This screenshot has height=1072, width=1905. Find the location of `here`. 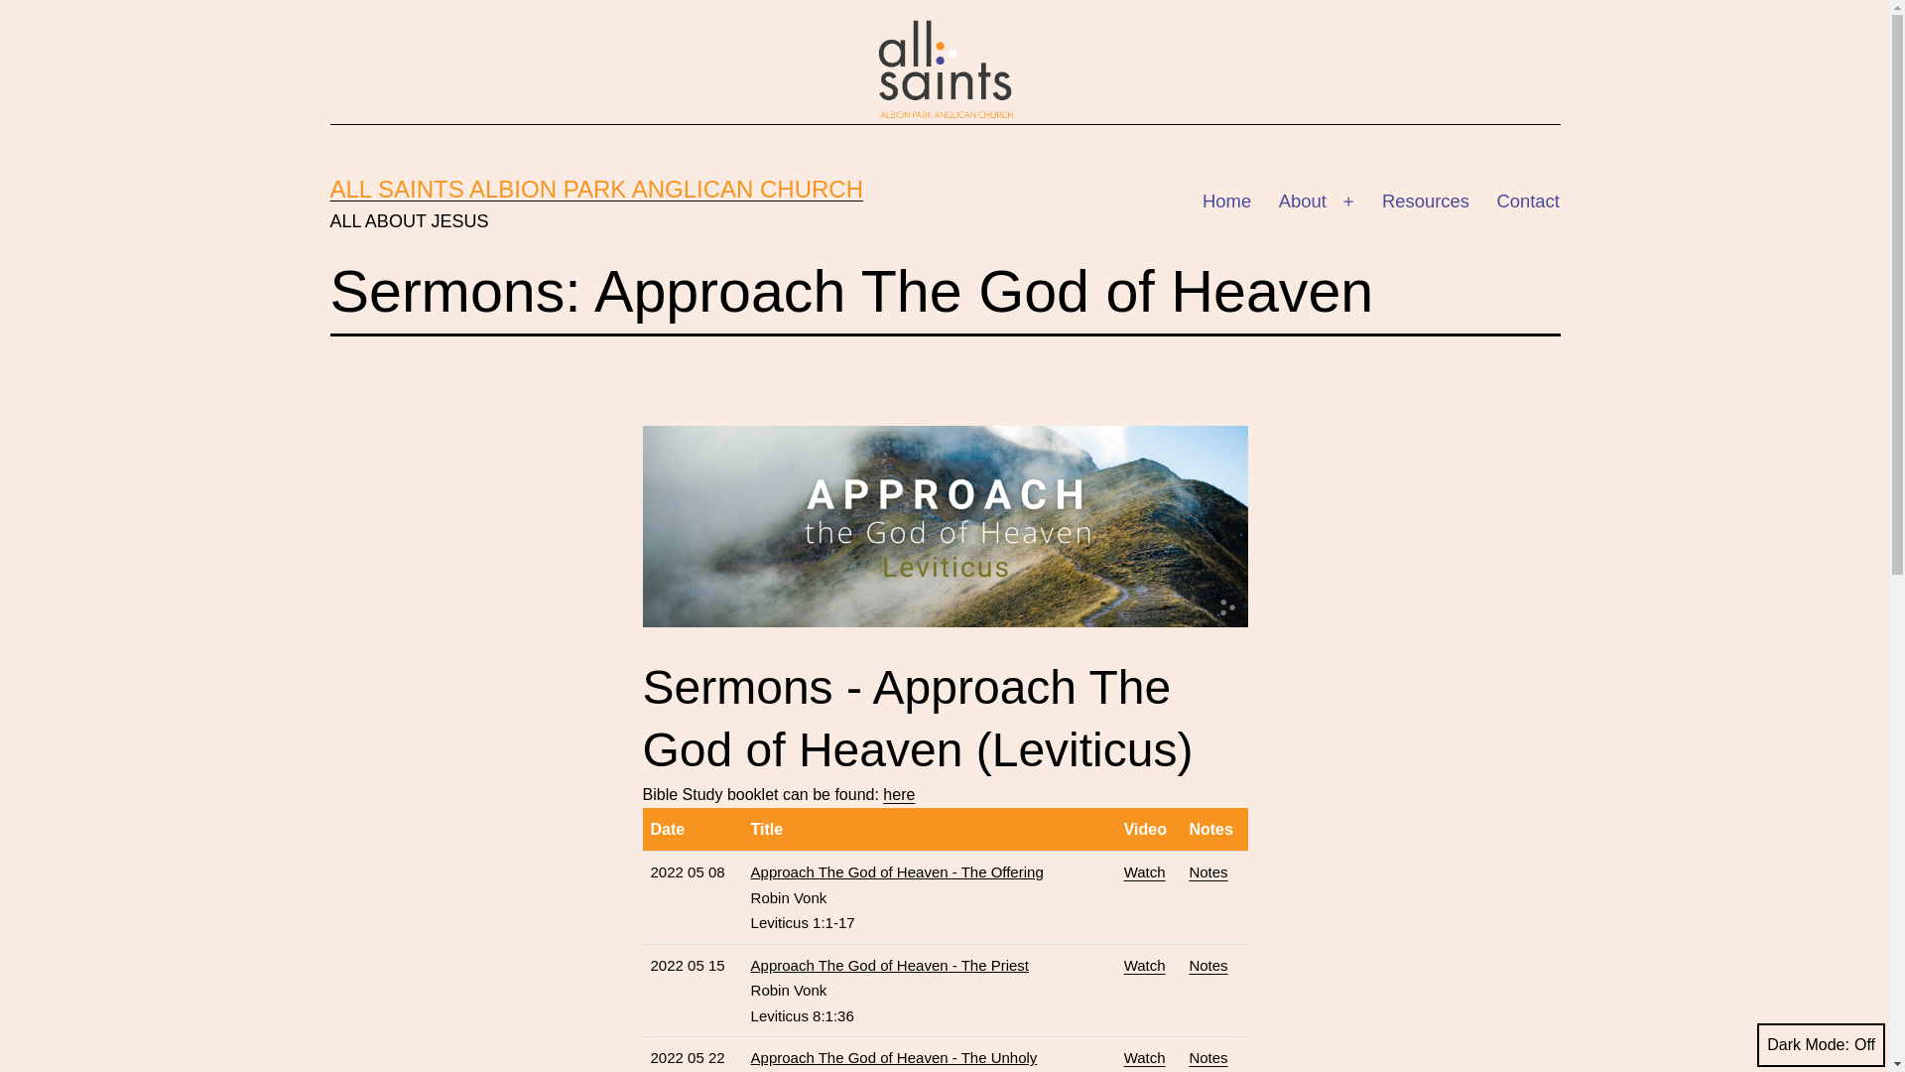

here is located at coordinates (899, 794).